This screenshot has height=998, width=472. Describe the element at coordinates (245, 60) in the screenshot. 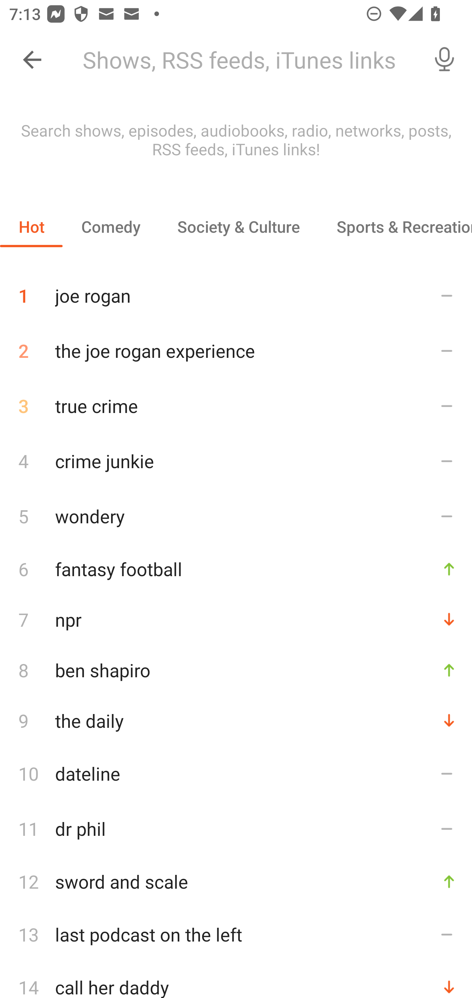

I see `Shows, RSS feeds, iTunes links` at that location.